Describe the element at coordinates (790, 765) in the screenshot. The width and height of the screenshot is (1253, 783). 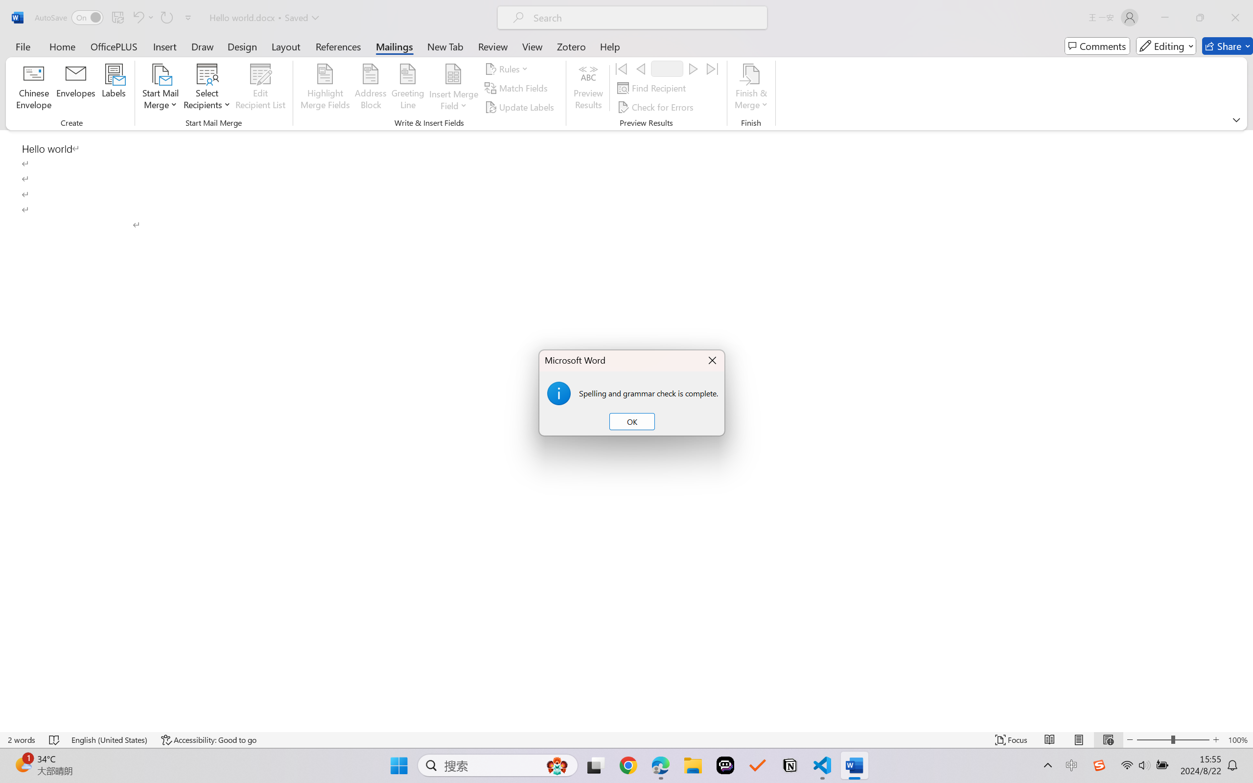
I see `Notion` at that location.